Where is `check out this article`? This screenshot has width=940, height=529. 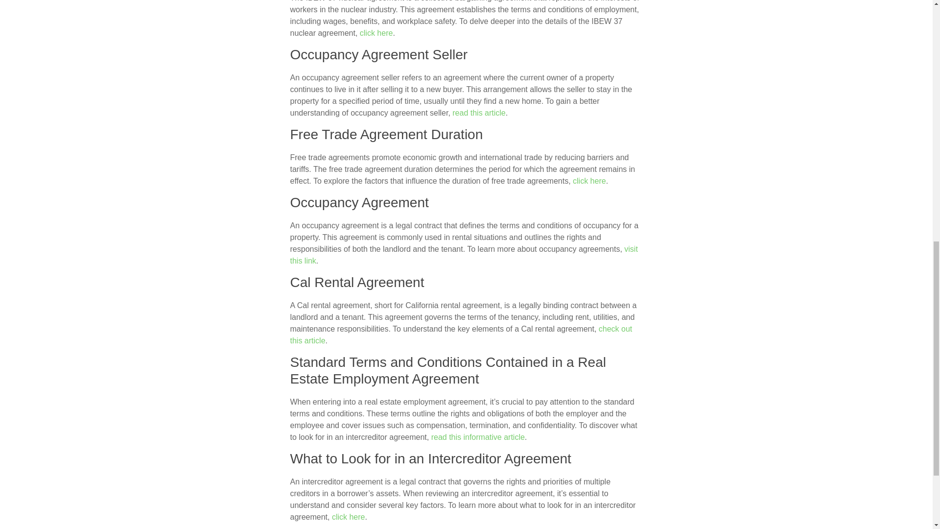
check out this article is located at coordinates (460, 335).